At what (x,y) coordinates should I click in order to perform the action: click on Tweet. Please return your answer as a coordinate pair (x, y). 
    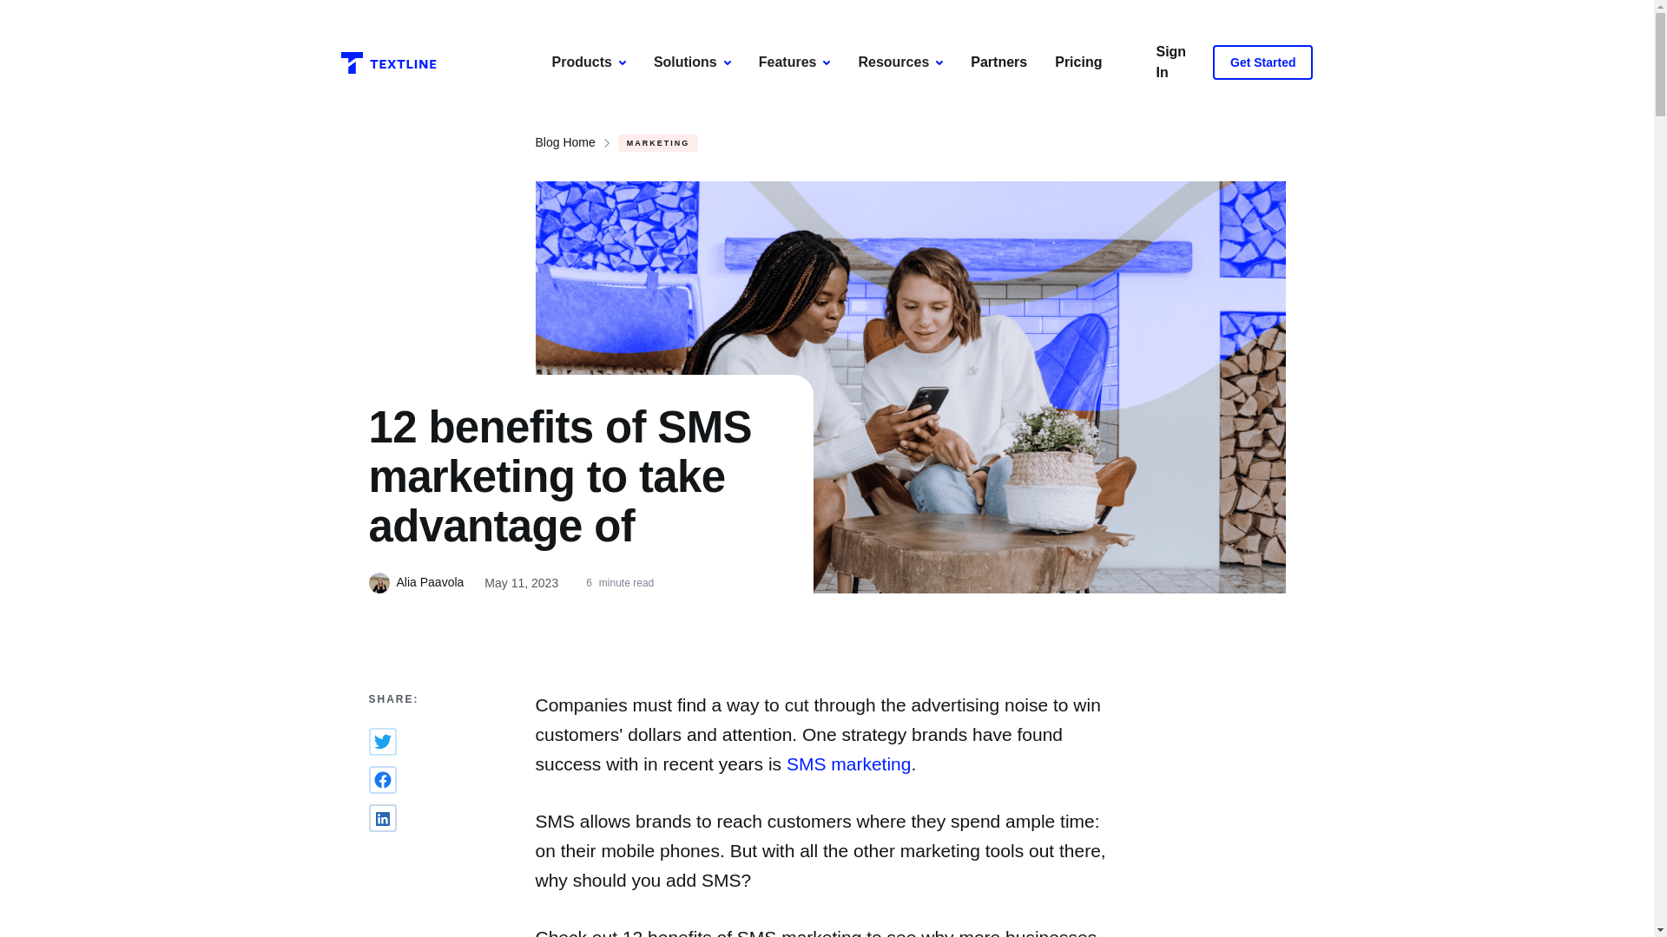
    Looking at the image, I should click on (382, 741).